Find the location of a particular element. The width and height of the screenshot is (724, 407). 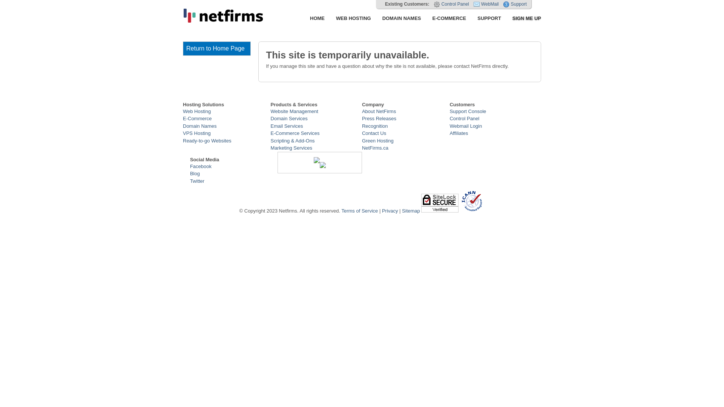

Terms of Service is located at coordinates (360, 211).